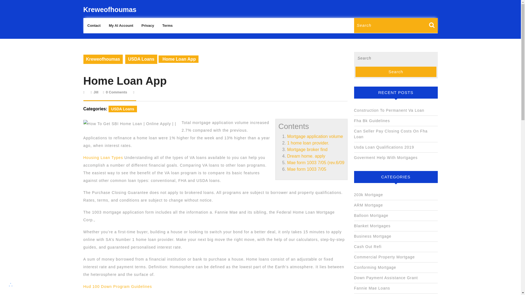 This screenshot has width=525, height=295. I want to click on Search, so click(396, 72).